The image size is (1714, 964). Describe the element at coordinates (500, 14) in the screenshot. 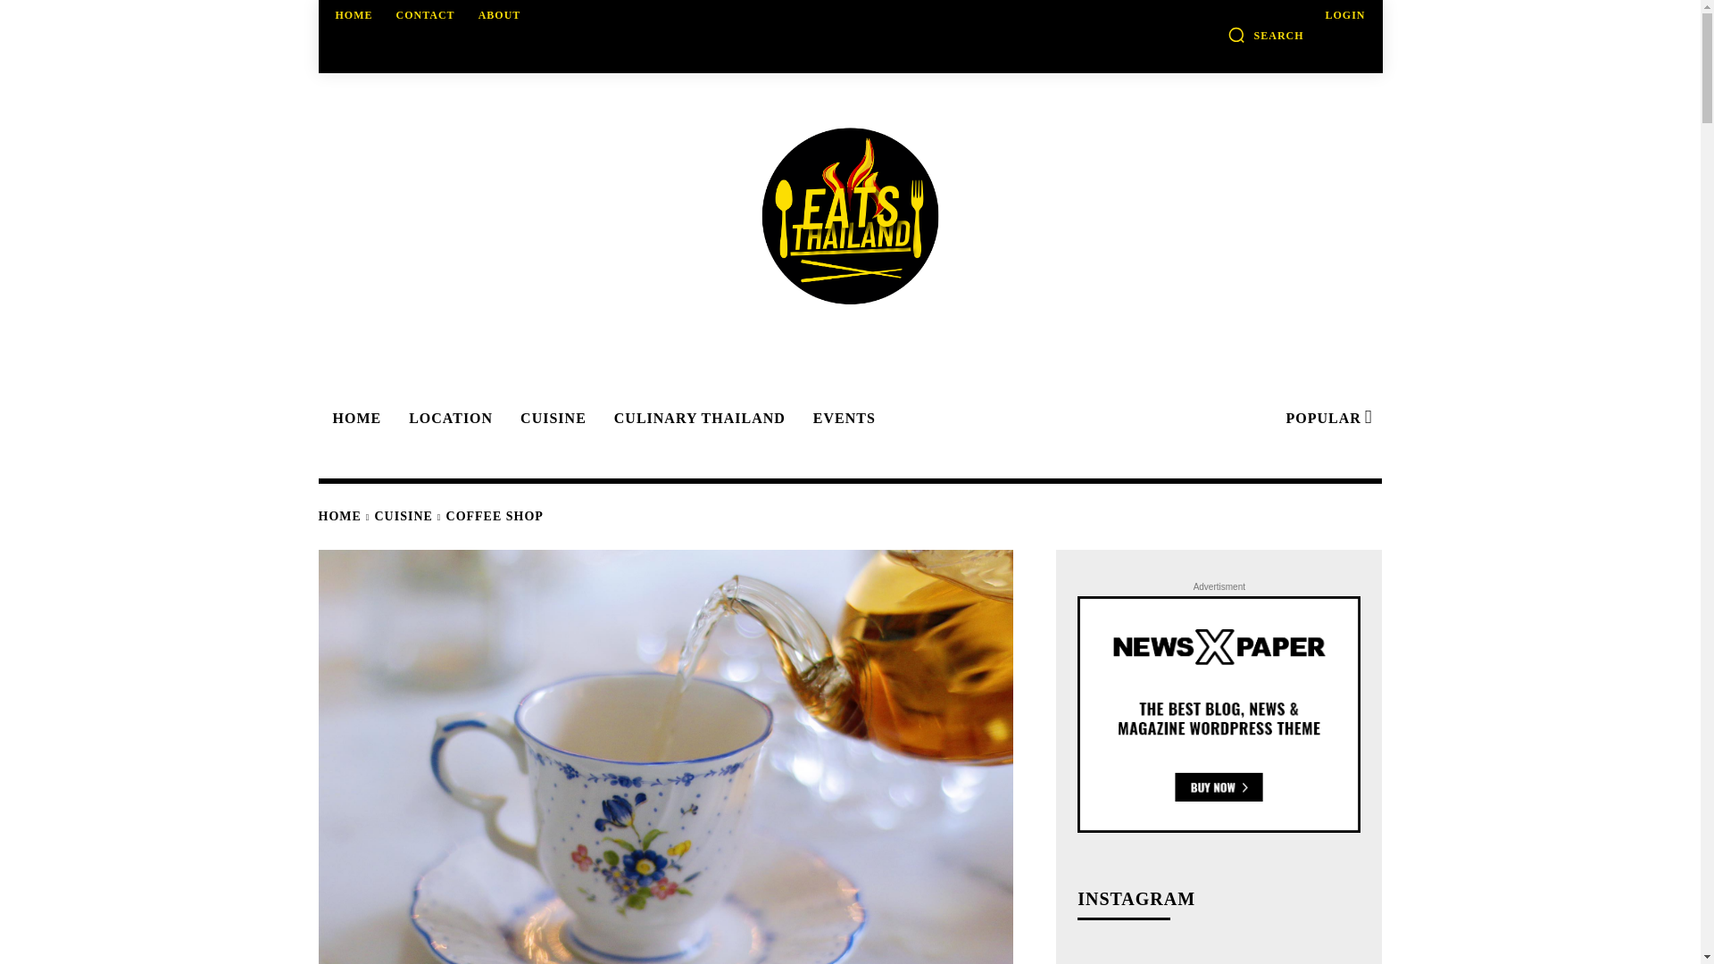

I see `ABOUT` at that location.